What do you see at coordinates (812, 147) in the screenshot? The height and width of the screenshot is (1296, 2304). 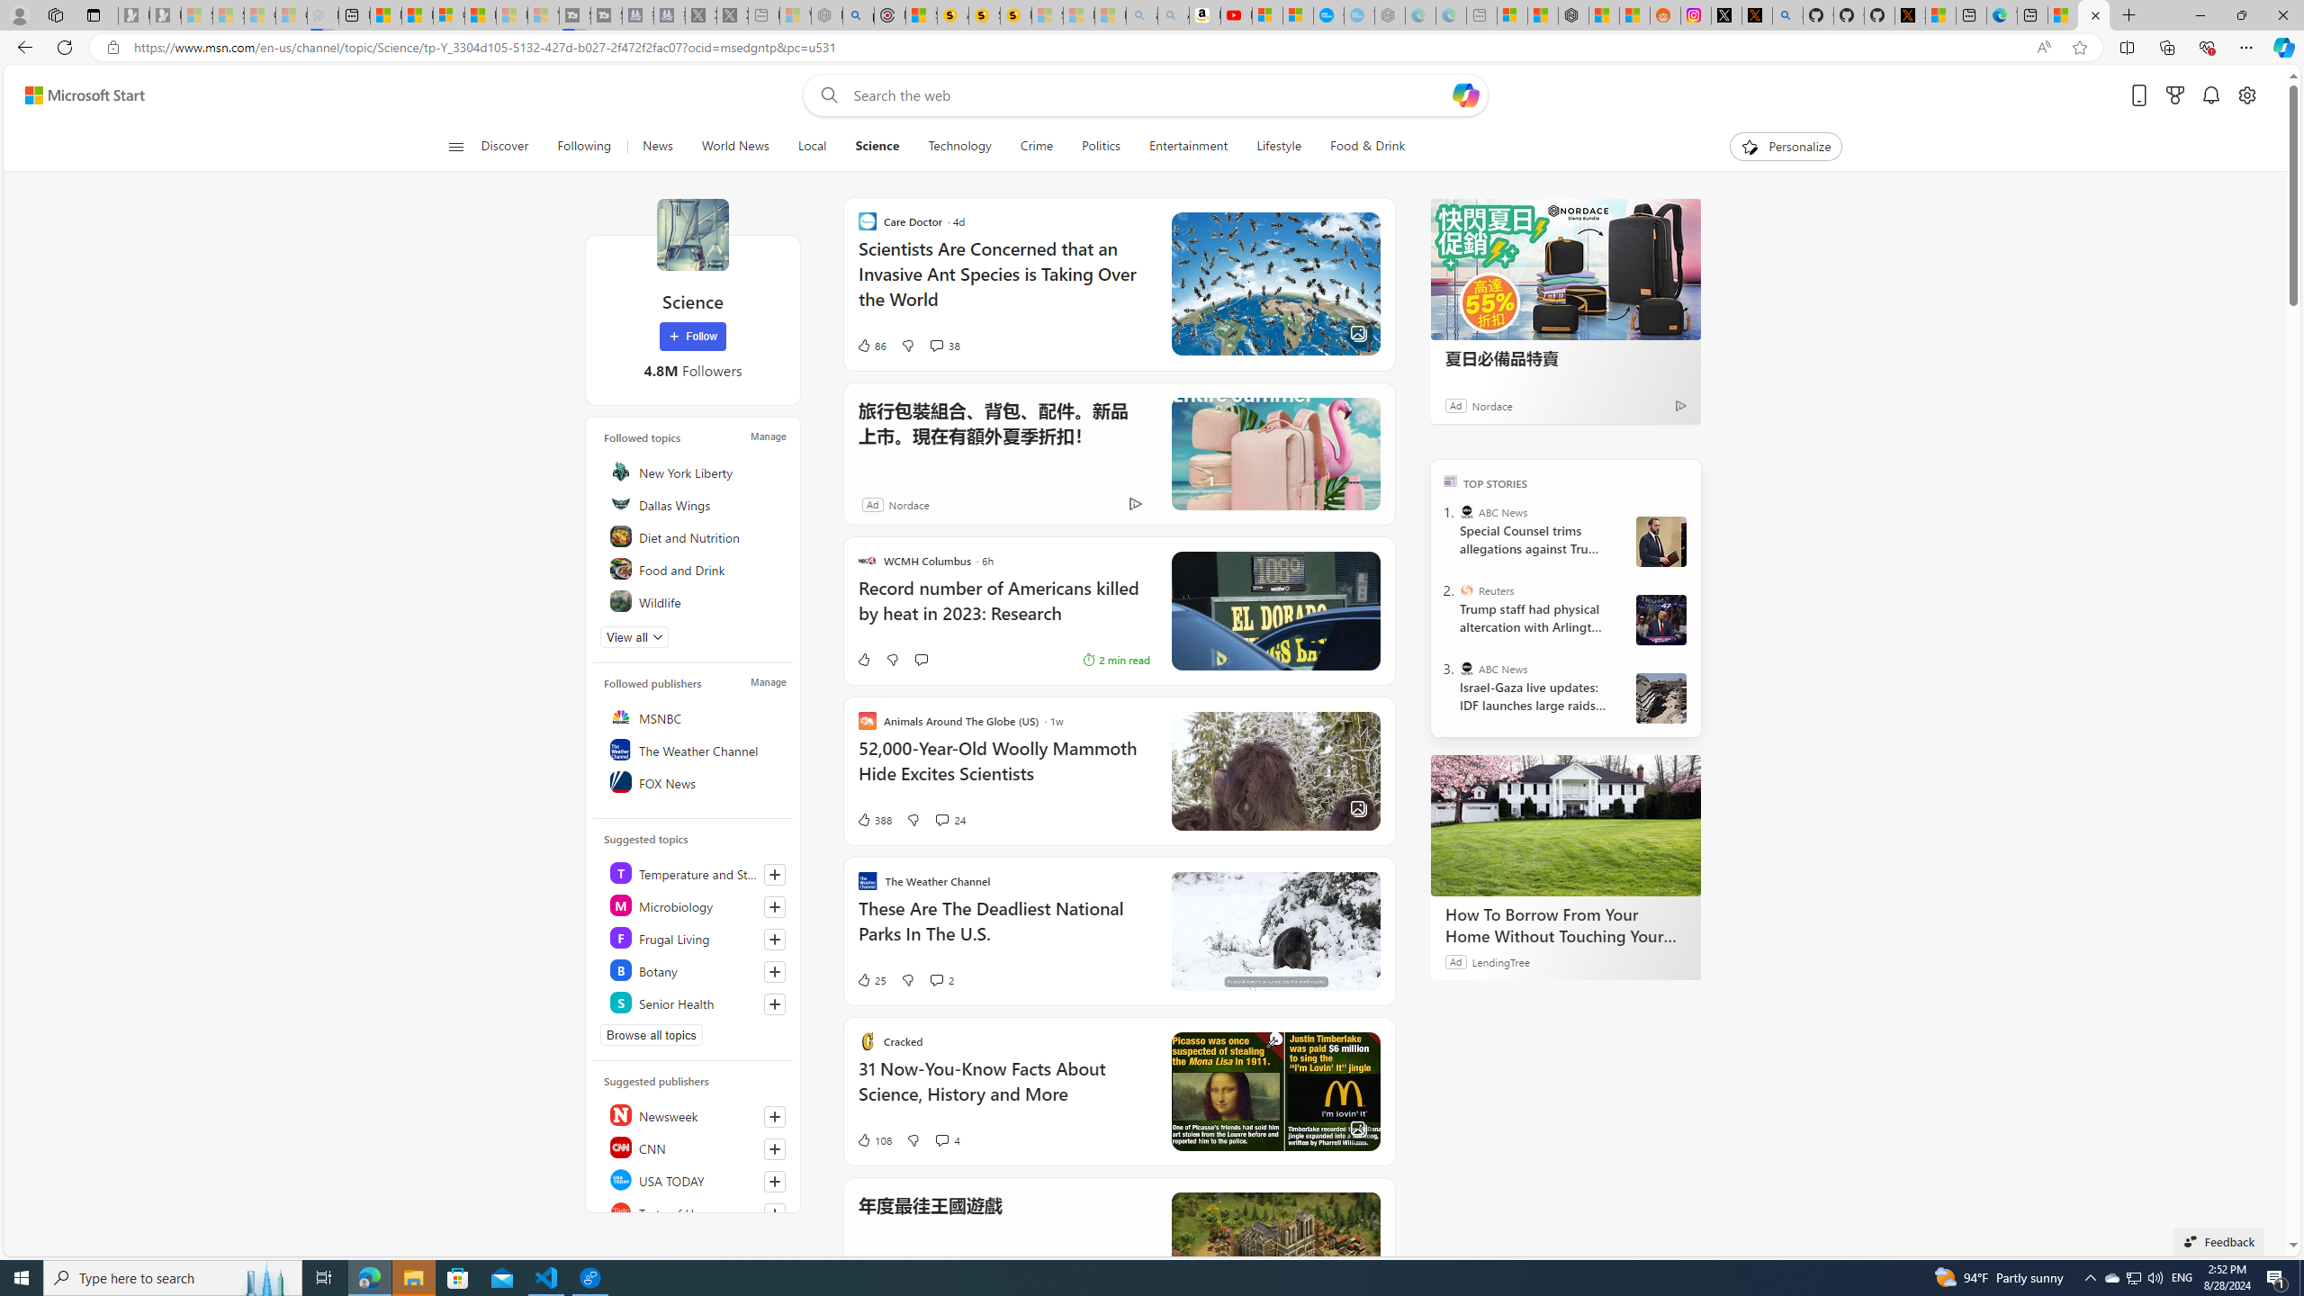 I see `Local` at bounding box center [812, 147].